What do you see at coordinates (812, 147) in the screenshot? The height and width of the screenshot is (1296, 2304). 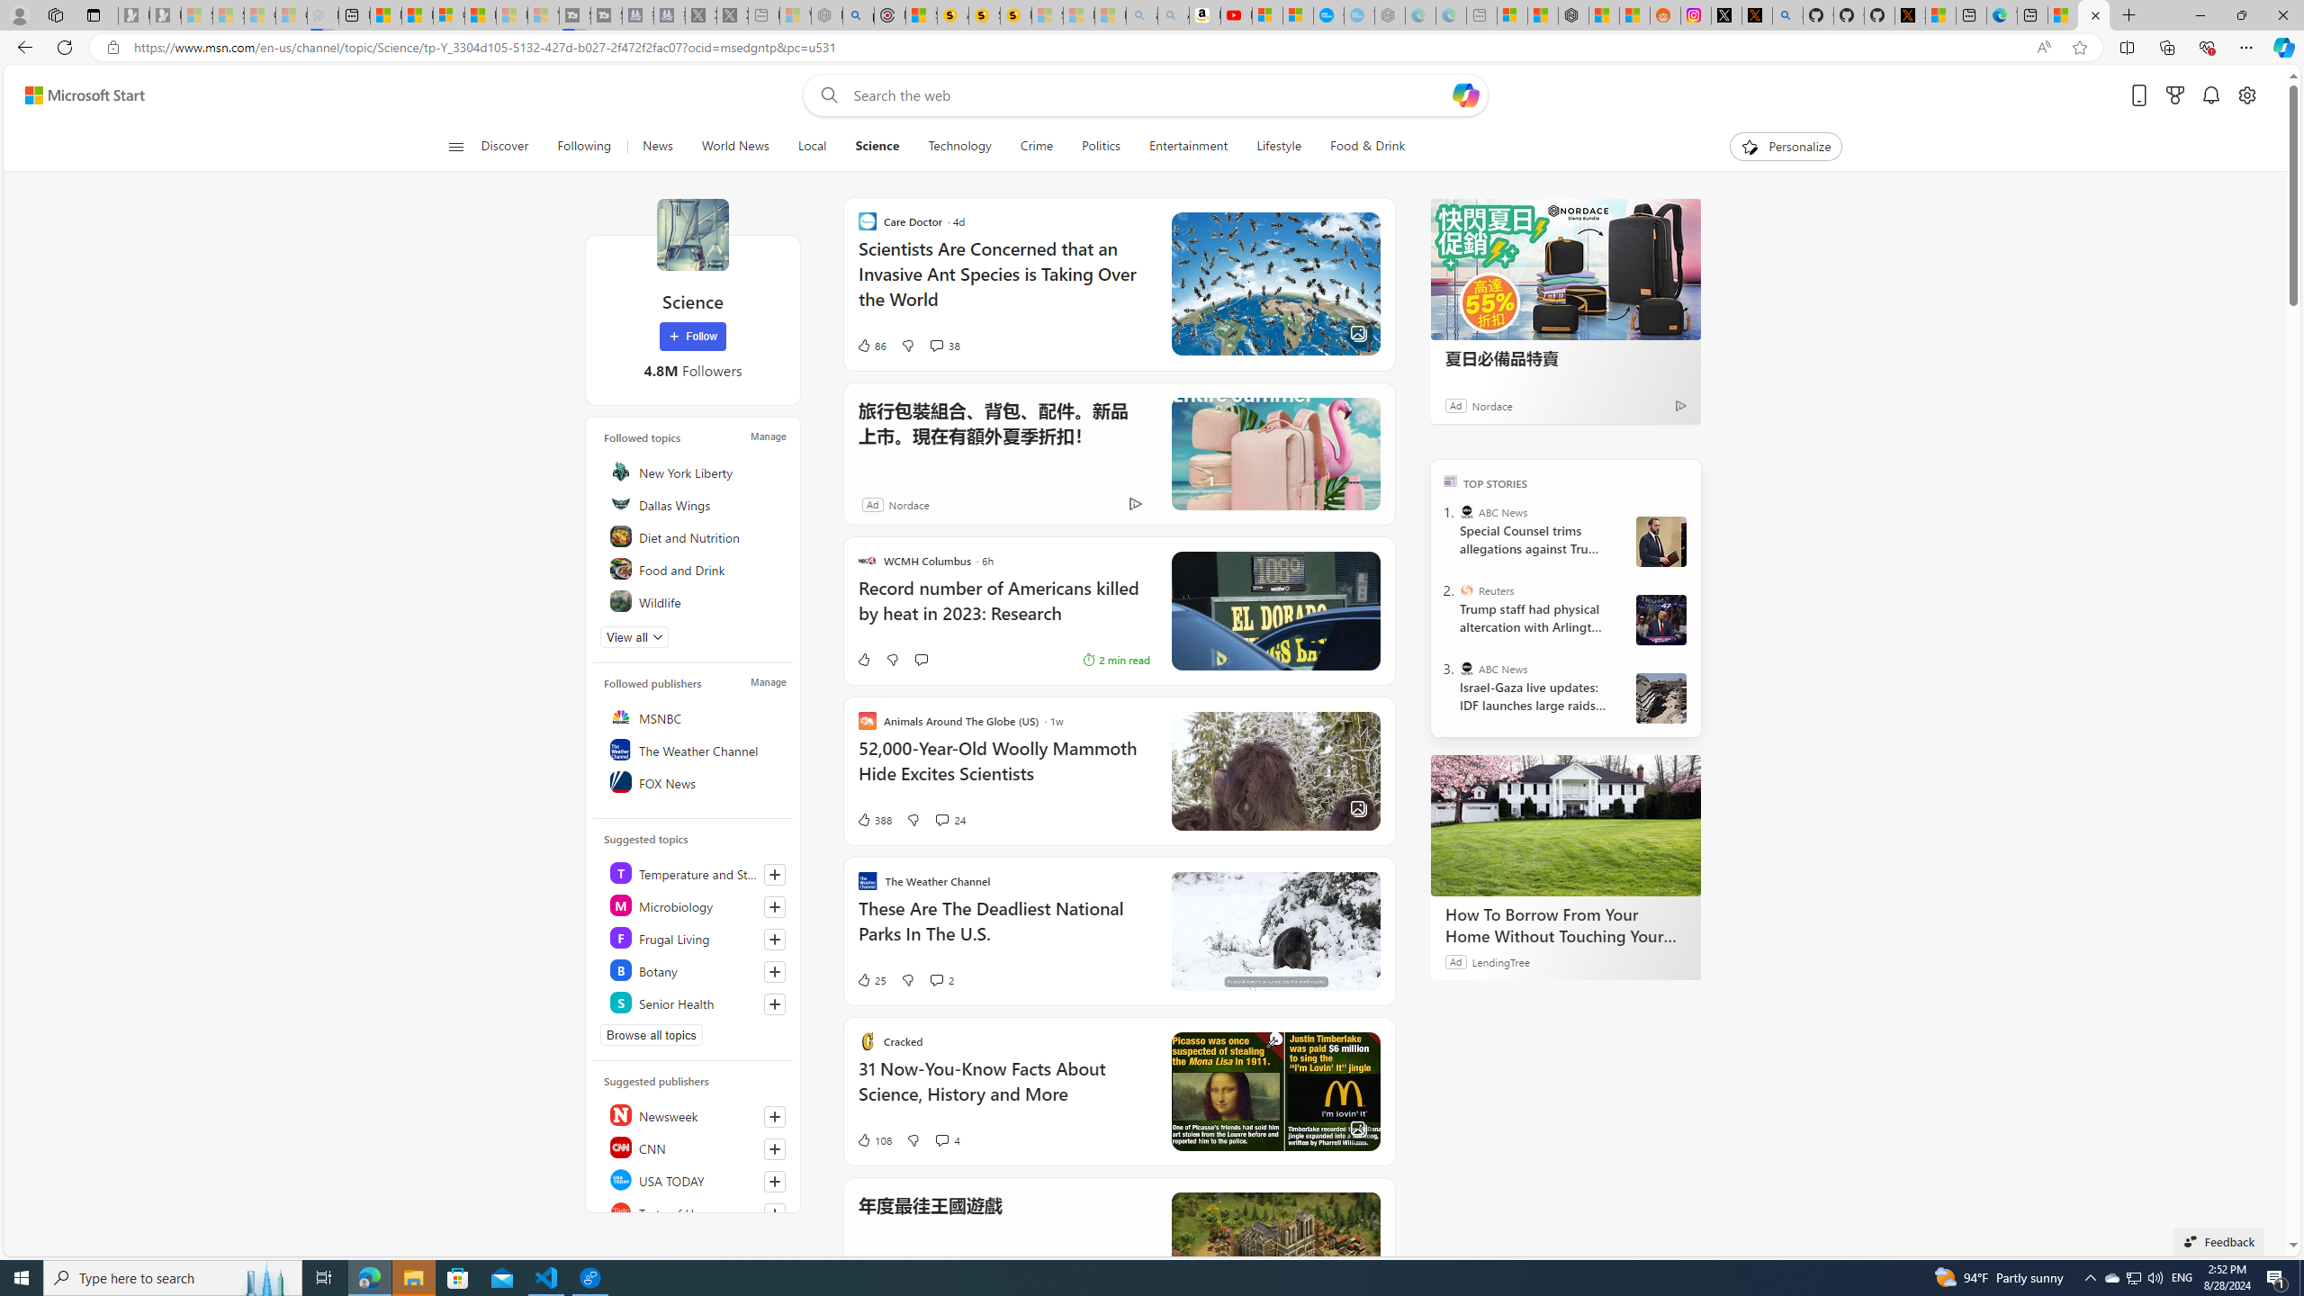 I see `Local` at bounding box center [812, 147].